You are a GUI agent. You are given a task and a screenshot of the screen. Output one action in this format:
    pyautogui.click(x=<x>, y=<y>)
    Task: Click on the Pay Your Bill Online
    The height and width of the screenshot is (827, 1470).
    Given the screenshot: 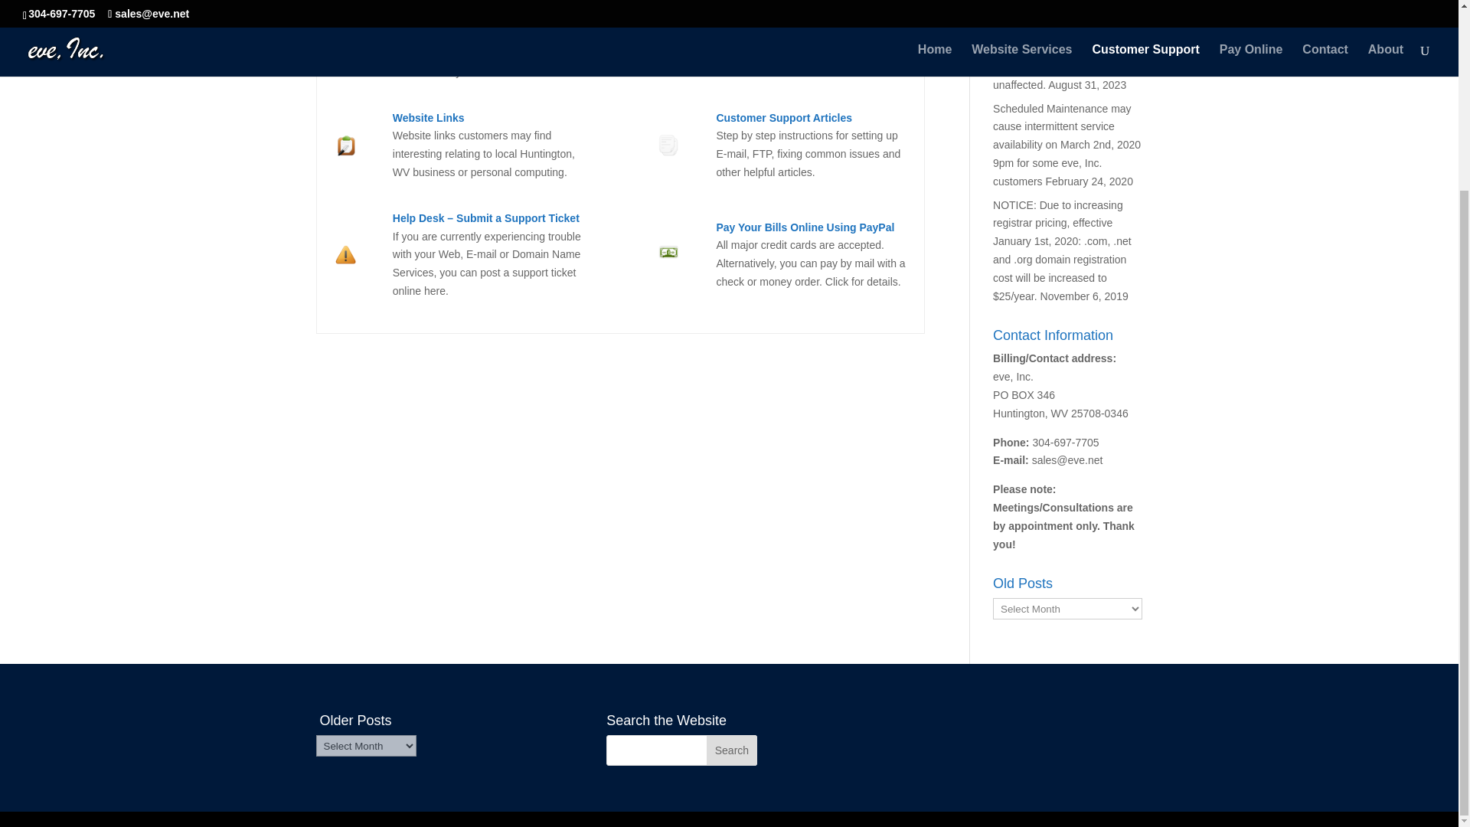 What is the action you would take?
    pyautogui.click(x=805, y=227)
    